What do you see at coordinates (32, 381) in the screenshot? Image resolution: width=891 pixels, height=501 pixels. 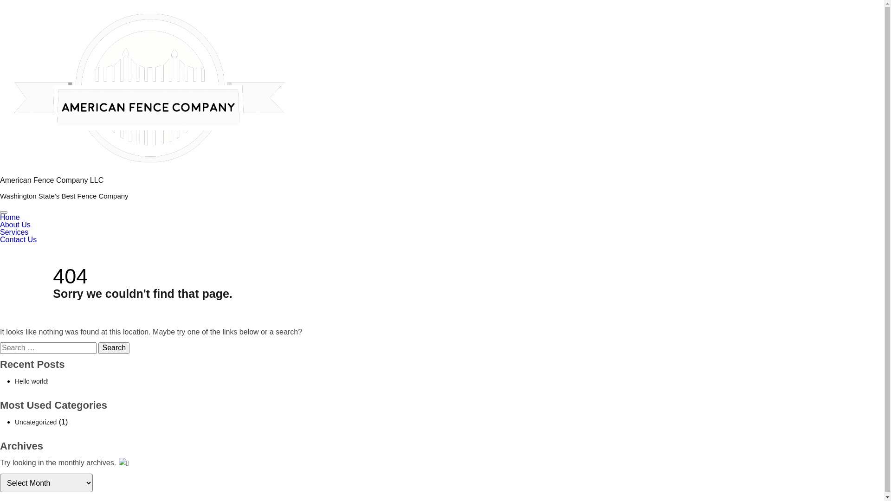 I see `Hello world!` at bounding box center [32, 381].